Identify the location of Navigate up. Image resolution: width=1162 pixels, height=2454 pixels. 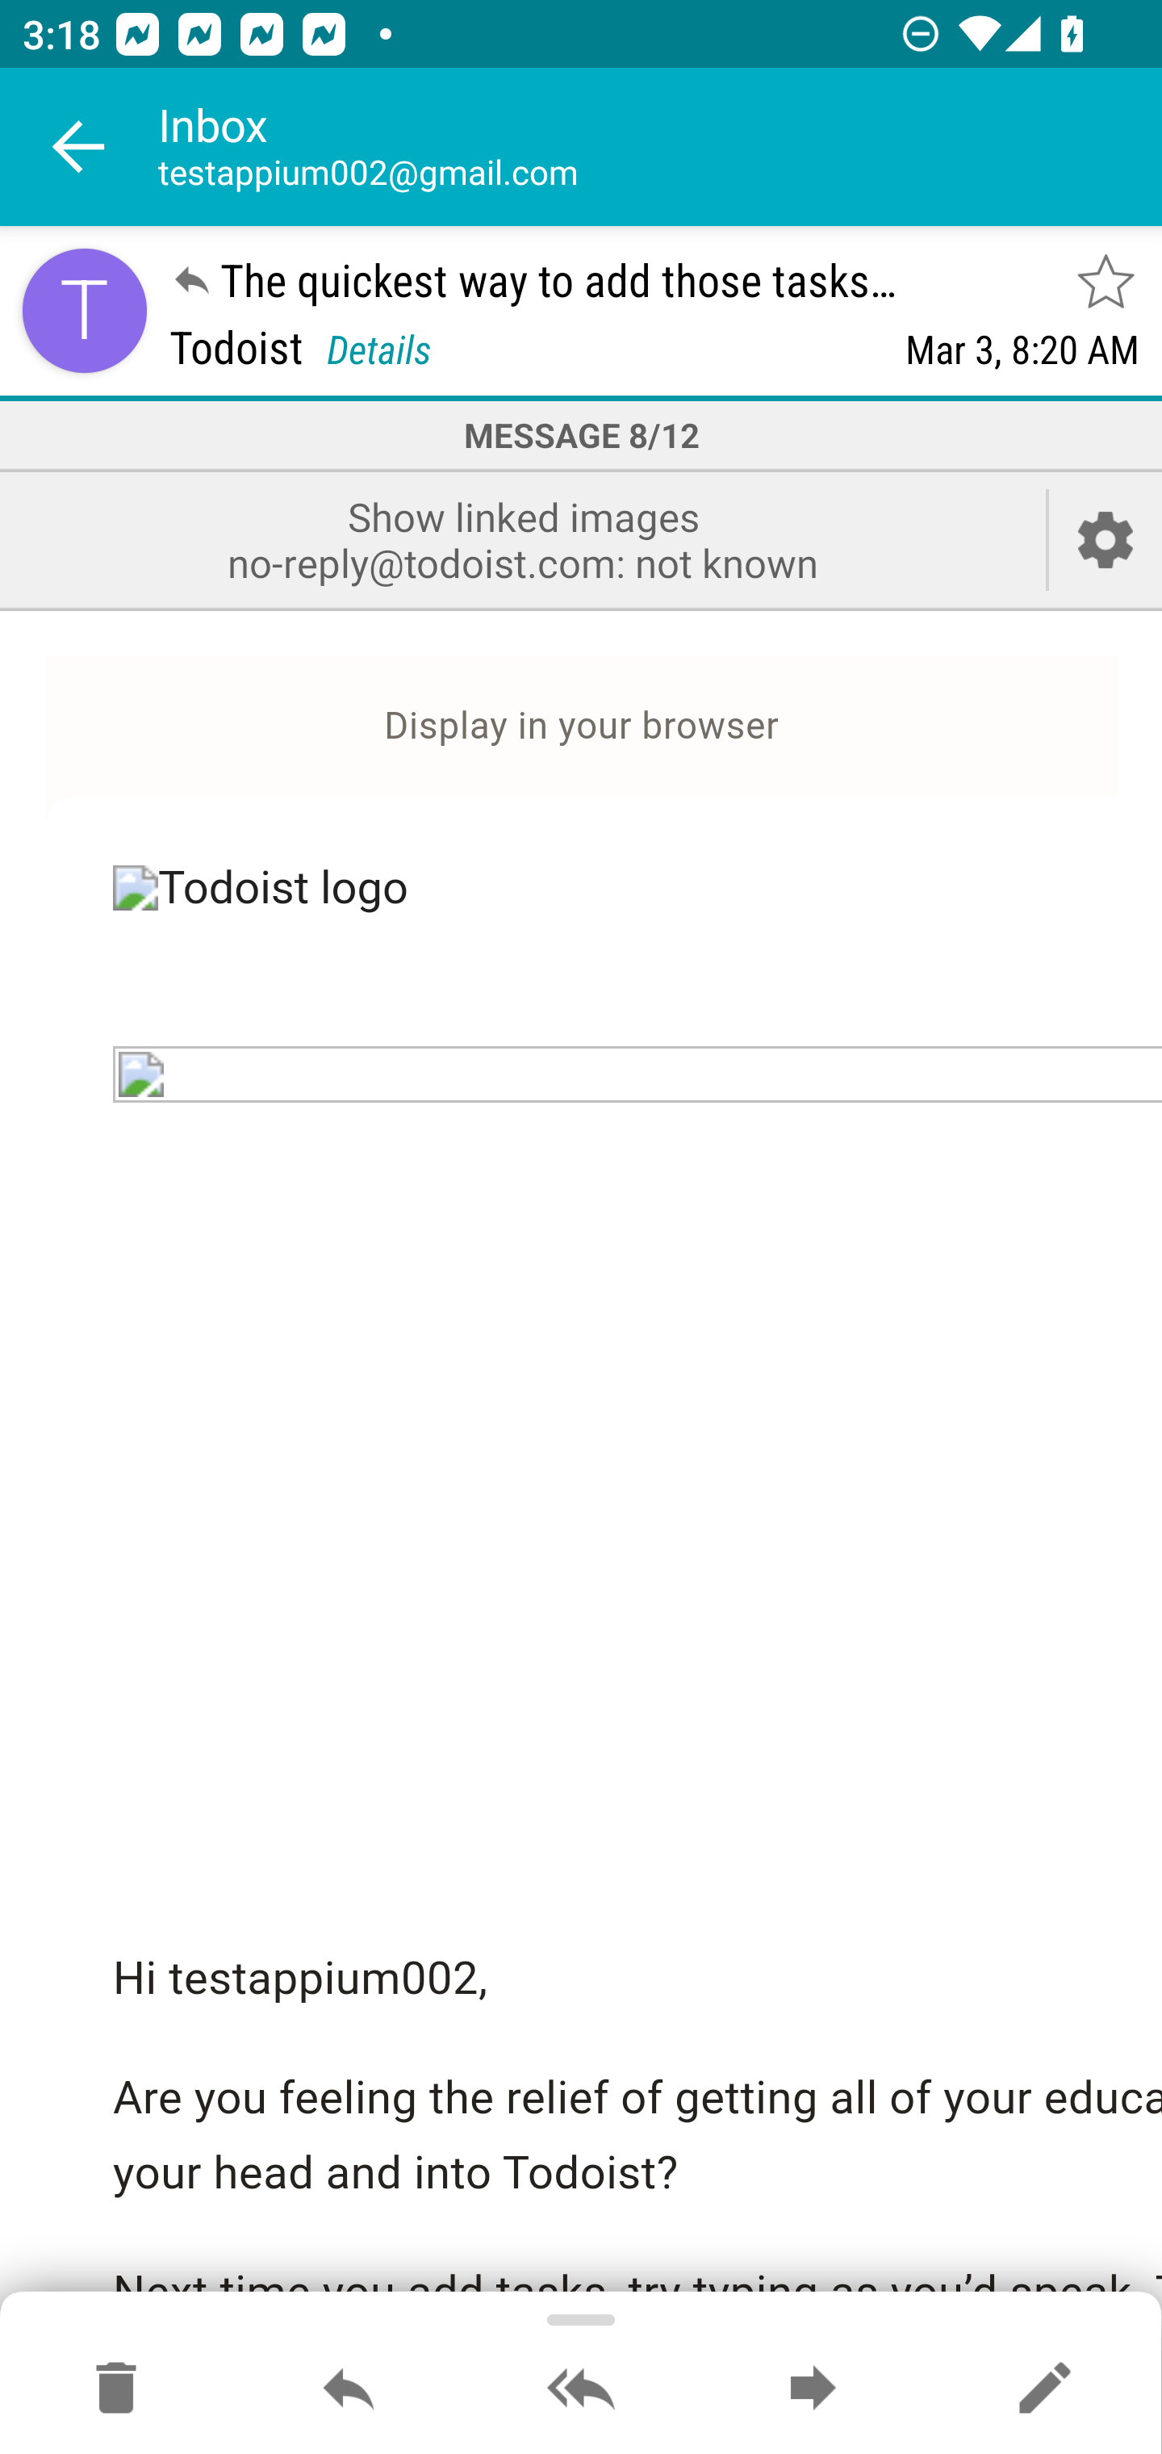
(79, 147).